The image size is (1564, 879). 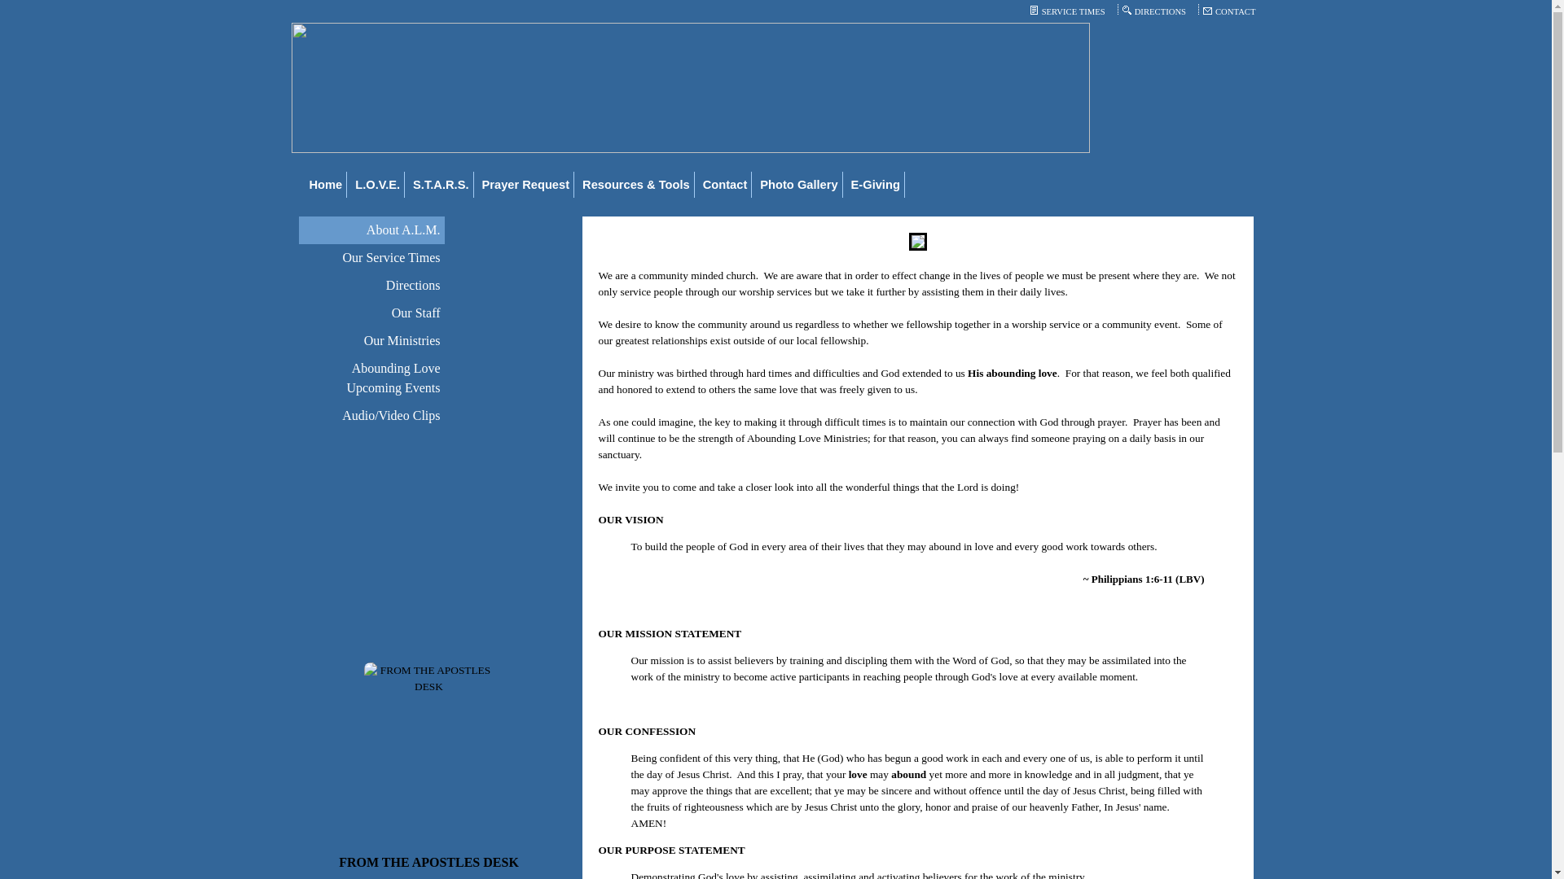 I want to click on DIRECTIONS, so click(x=1161, y=11).